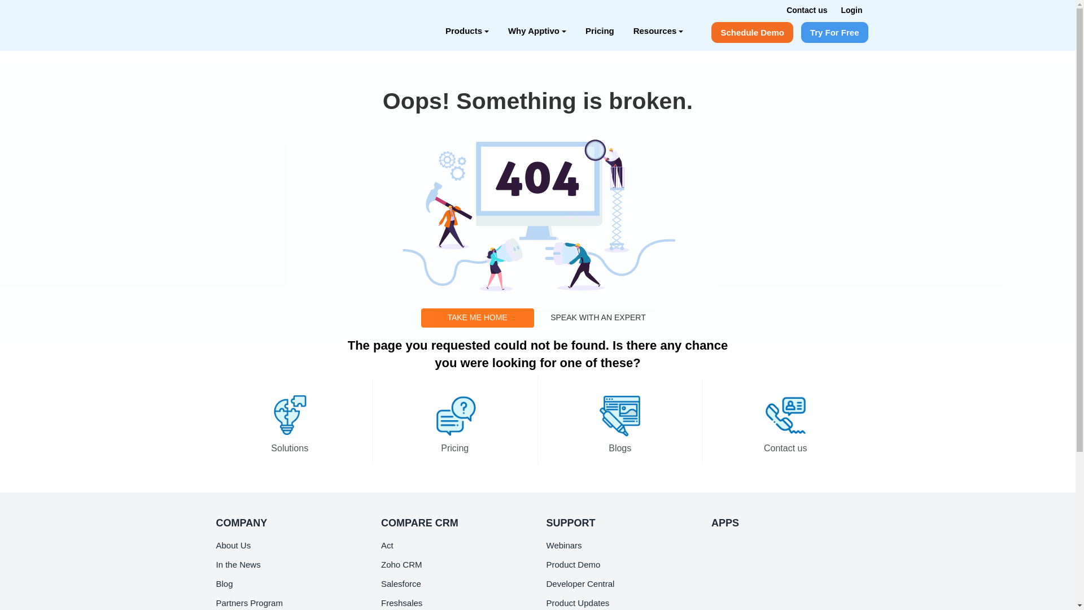 The image size is (1084, 610). What do you see at coordinates (751, 579) in the screenshot?
I see `GET IT ON Google Play` at bounding box center [751, 579].